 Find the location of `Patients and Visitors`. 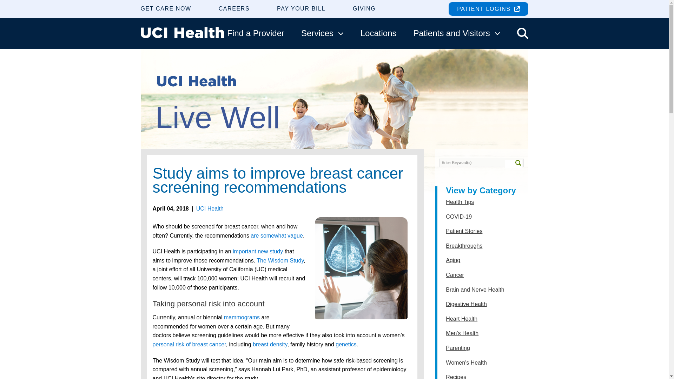

Patients and Visitors is located at coordinates (456, 33).